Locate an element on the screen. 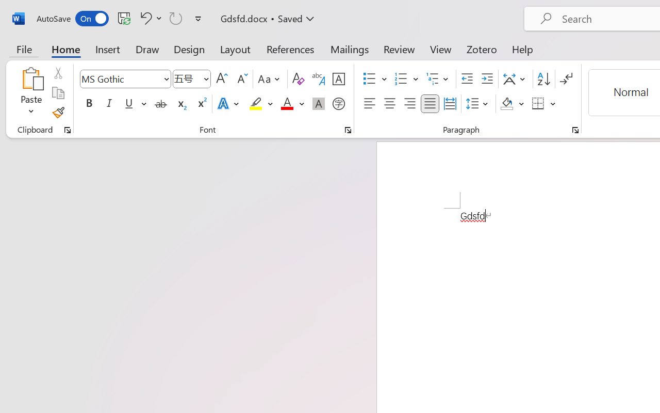 Image resolution: width=660 pixels, height=413 pixels. Publisher is located at coordinates (449, 181).